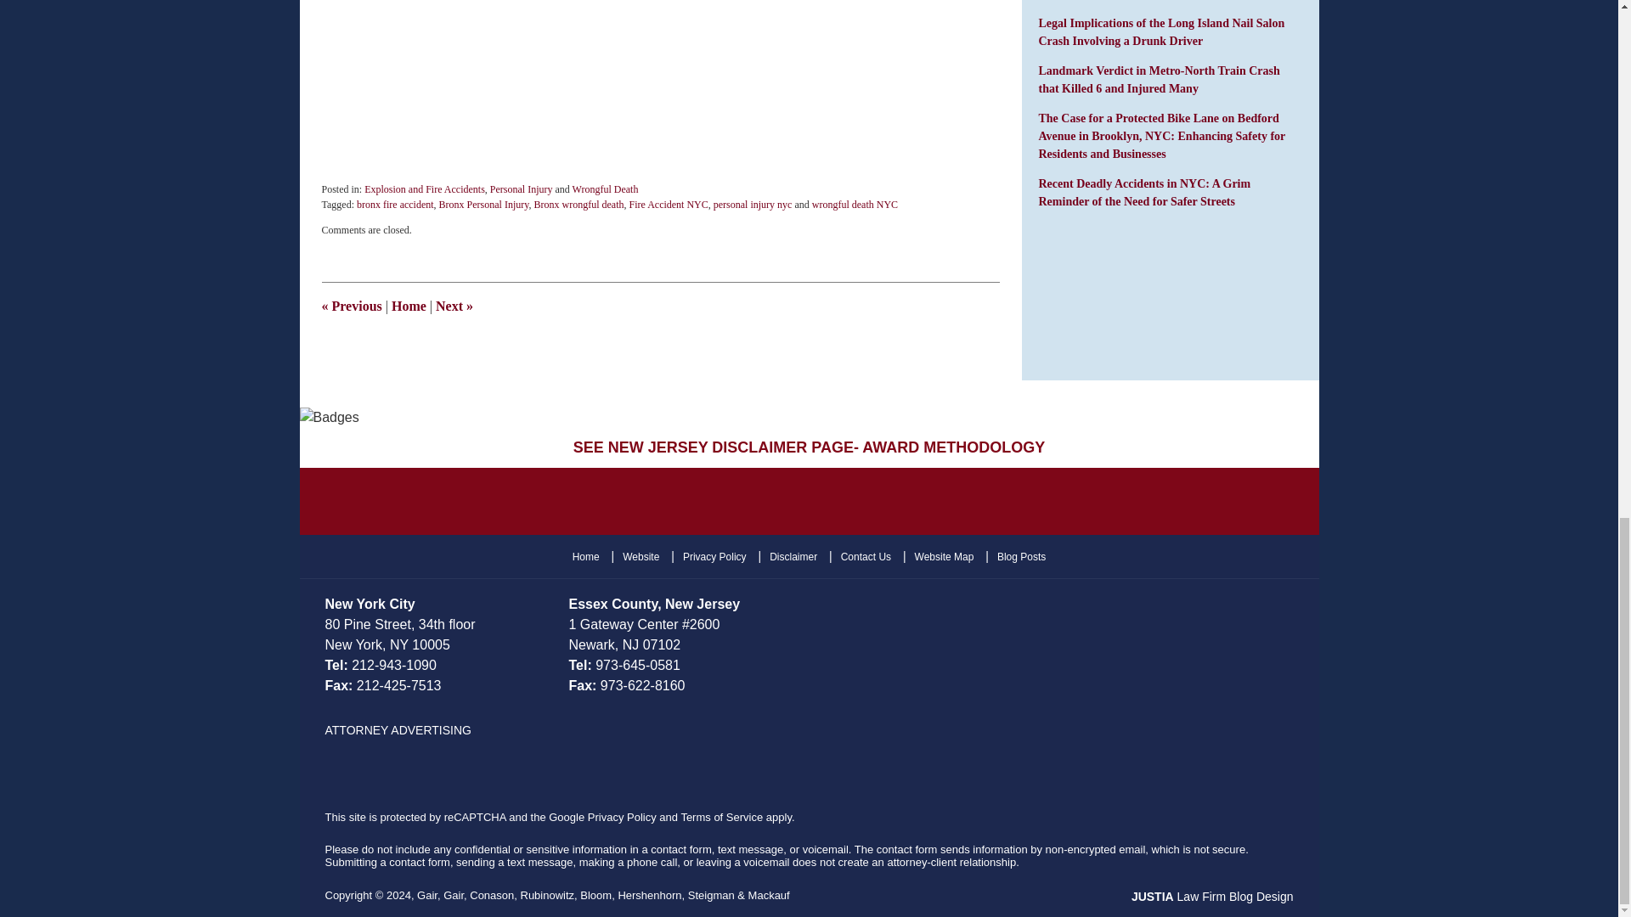  What do you see at coordinates (424, 189) in the screenshot?
I see `Explosion and Fire Accidents` at bounding box center [424, 189].